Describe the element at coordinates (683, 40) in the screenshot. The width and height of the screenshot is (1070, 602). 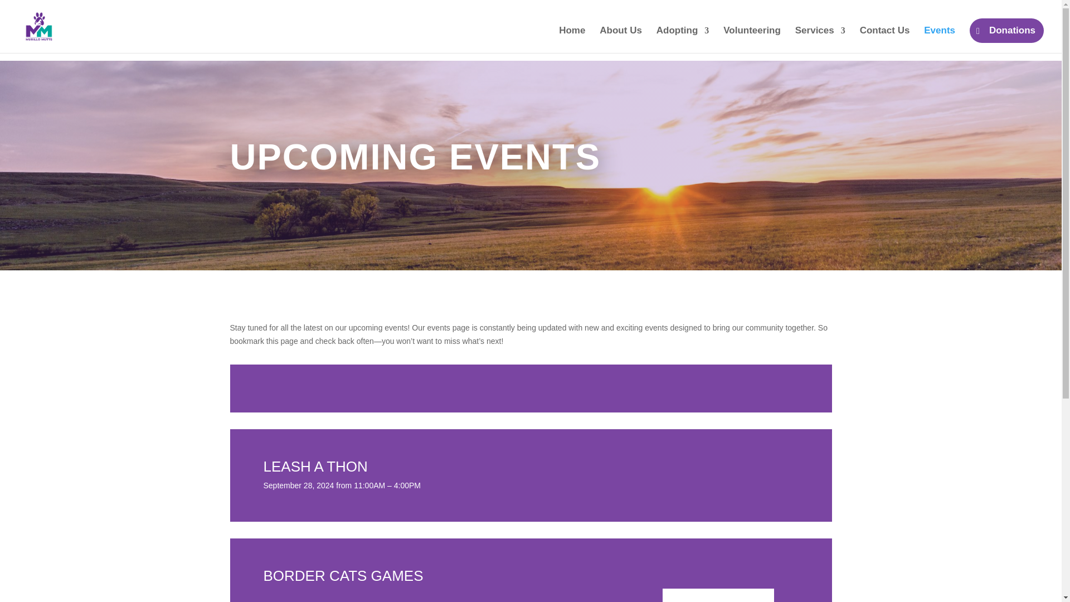
I see `Adopting` at that location.